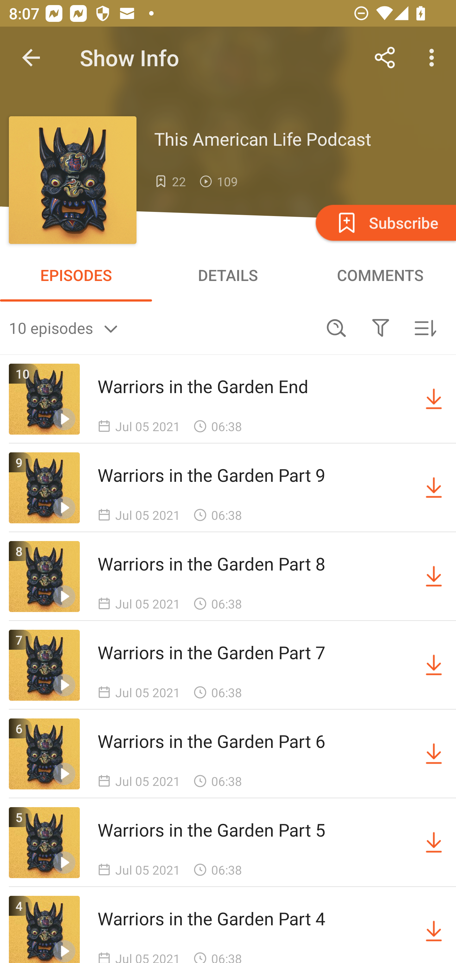 The width and height of the screenshot is (456, 963). I want to click on More options, so click(434, 58).